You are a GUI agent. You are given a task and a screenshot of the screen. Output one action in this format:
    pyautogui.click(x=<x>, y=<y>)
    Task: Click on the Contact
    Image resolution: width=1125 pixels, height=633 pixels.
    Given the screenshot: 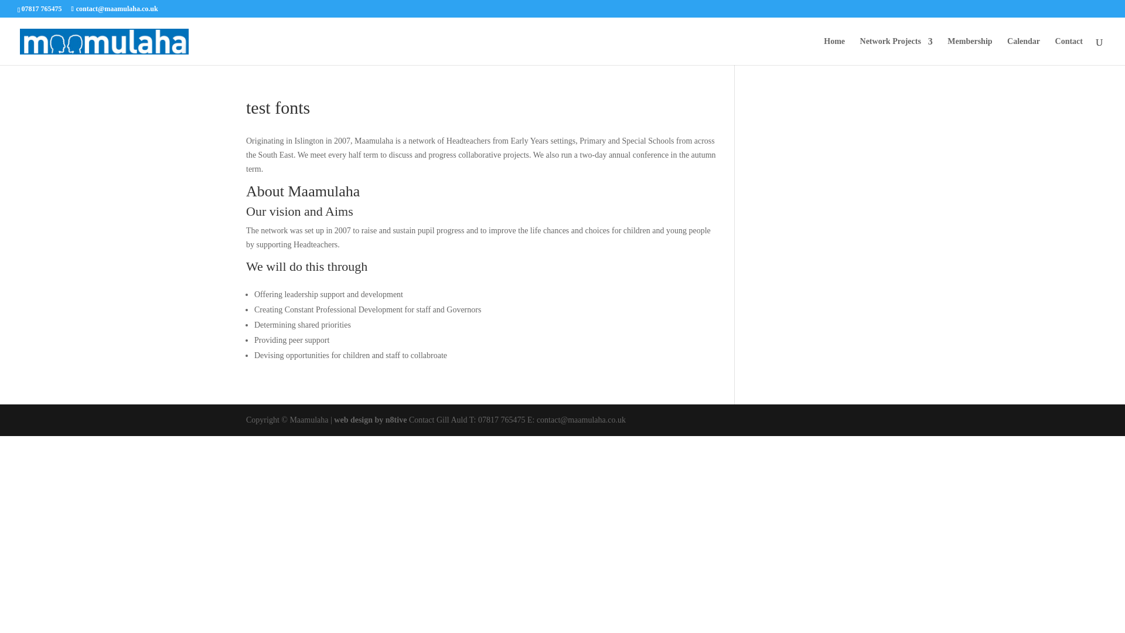 What is the action you would take?
    pyautogui.click(x=1069, y=51)
    